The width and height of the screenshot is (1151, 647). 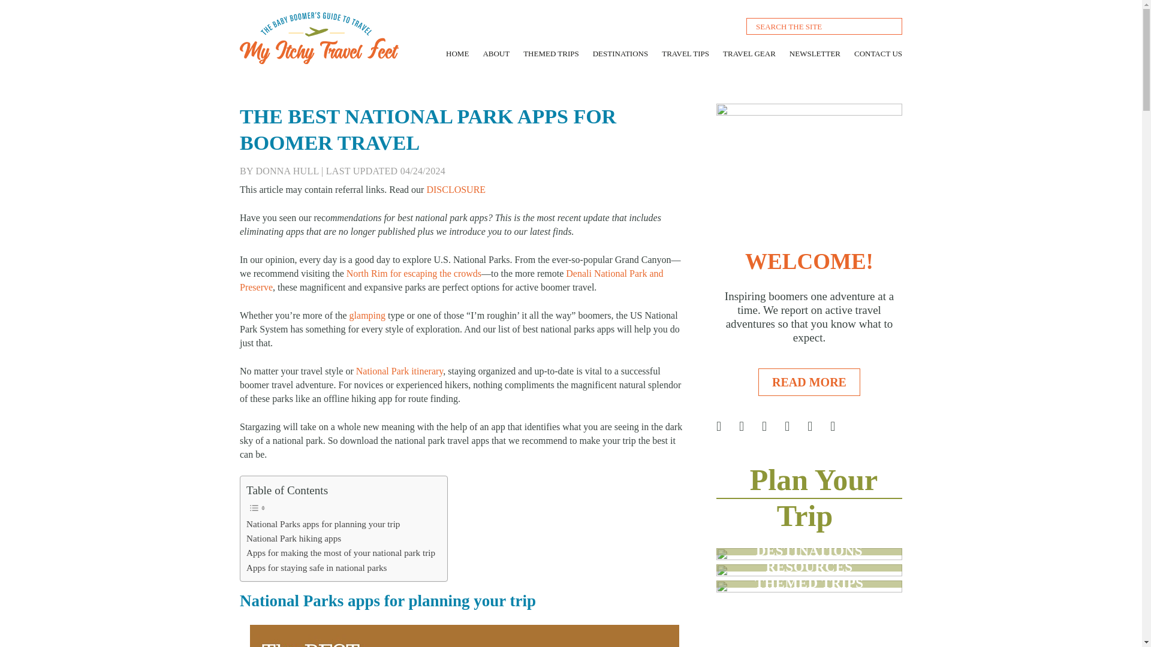 I want to click on My Itchy Travel Feet, so click(x=280, y=74).